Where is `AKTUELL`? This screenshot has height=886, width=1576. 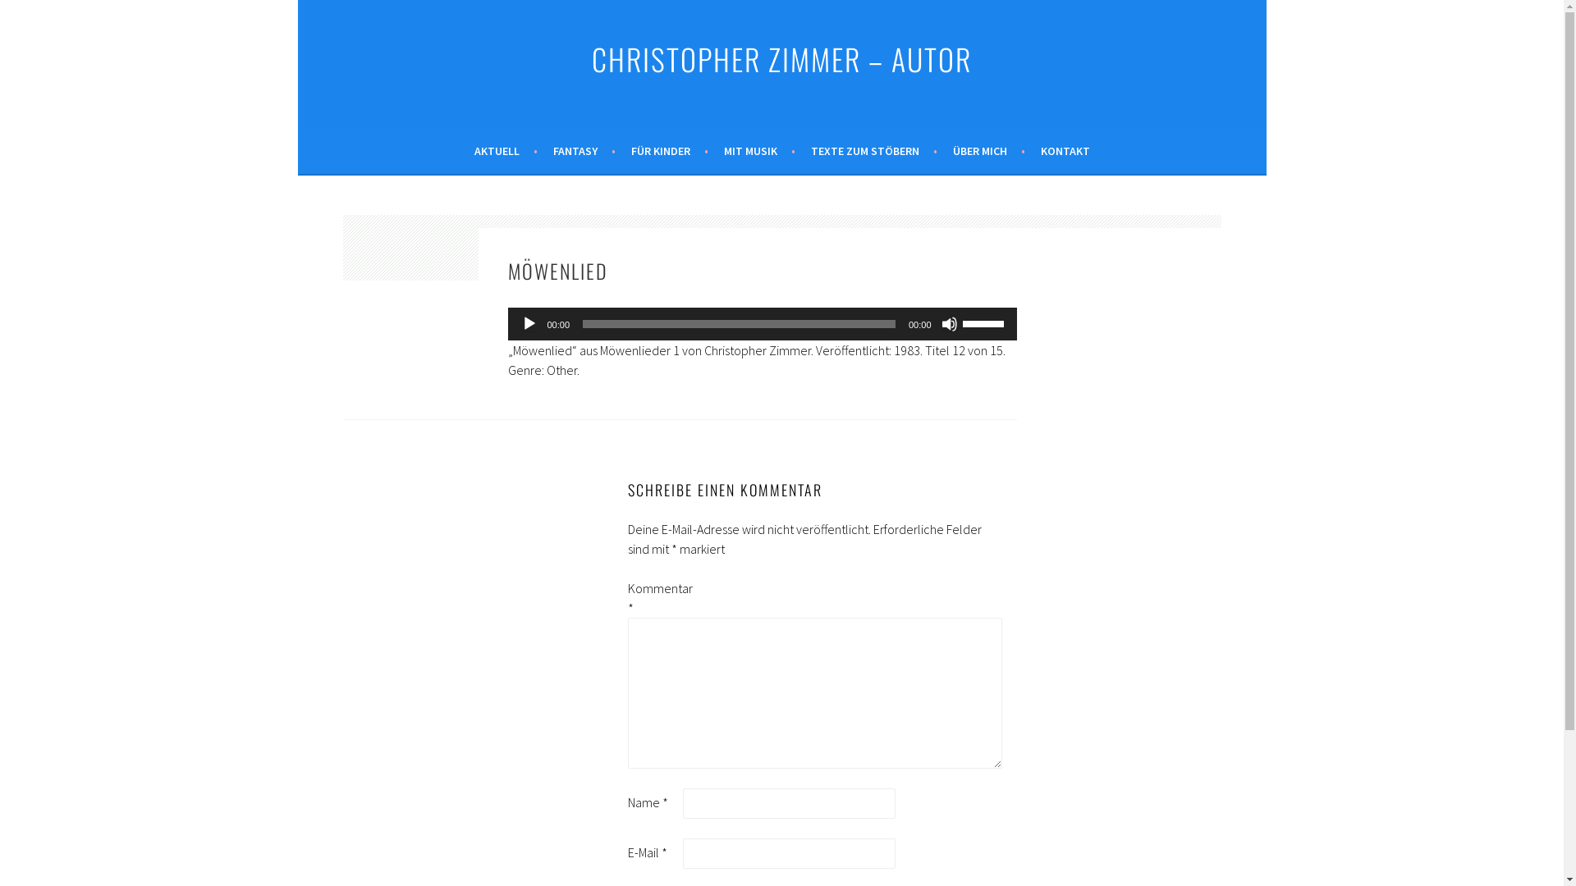 AKTUELL is located at coordinates (506, 151).